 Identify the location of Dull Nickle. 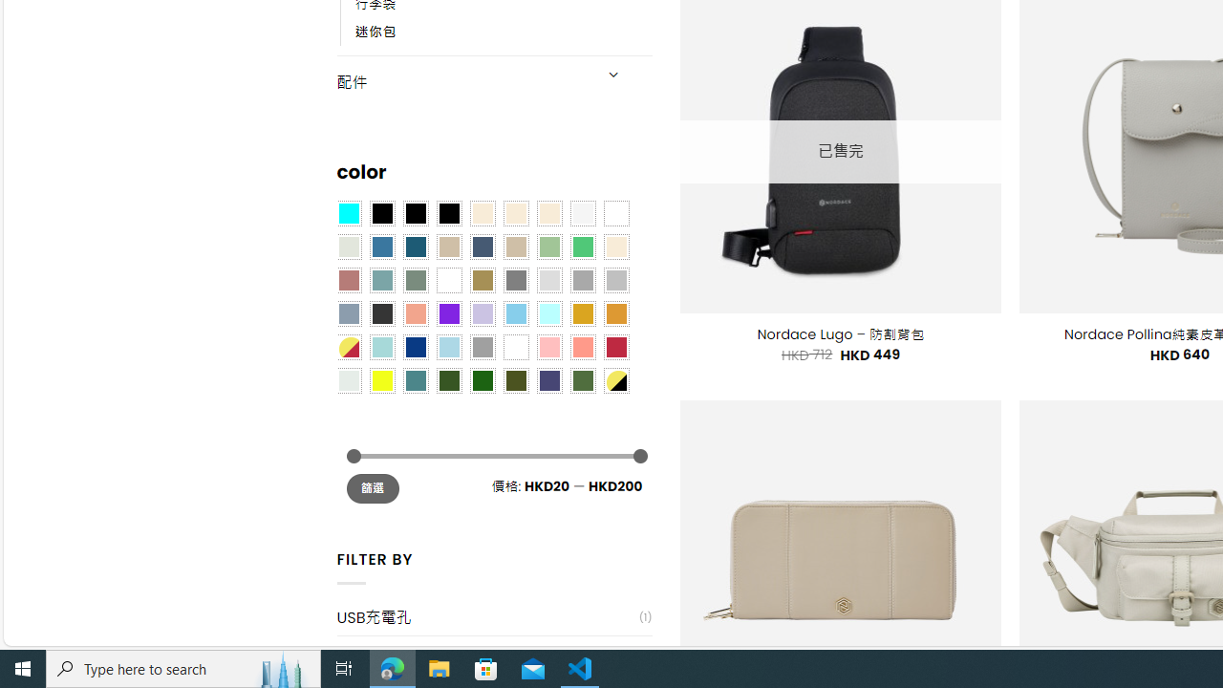
(348, 380).